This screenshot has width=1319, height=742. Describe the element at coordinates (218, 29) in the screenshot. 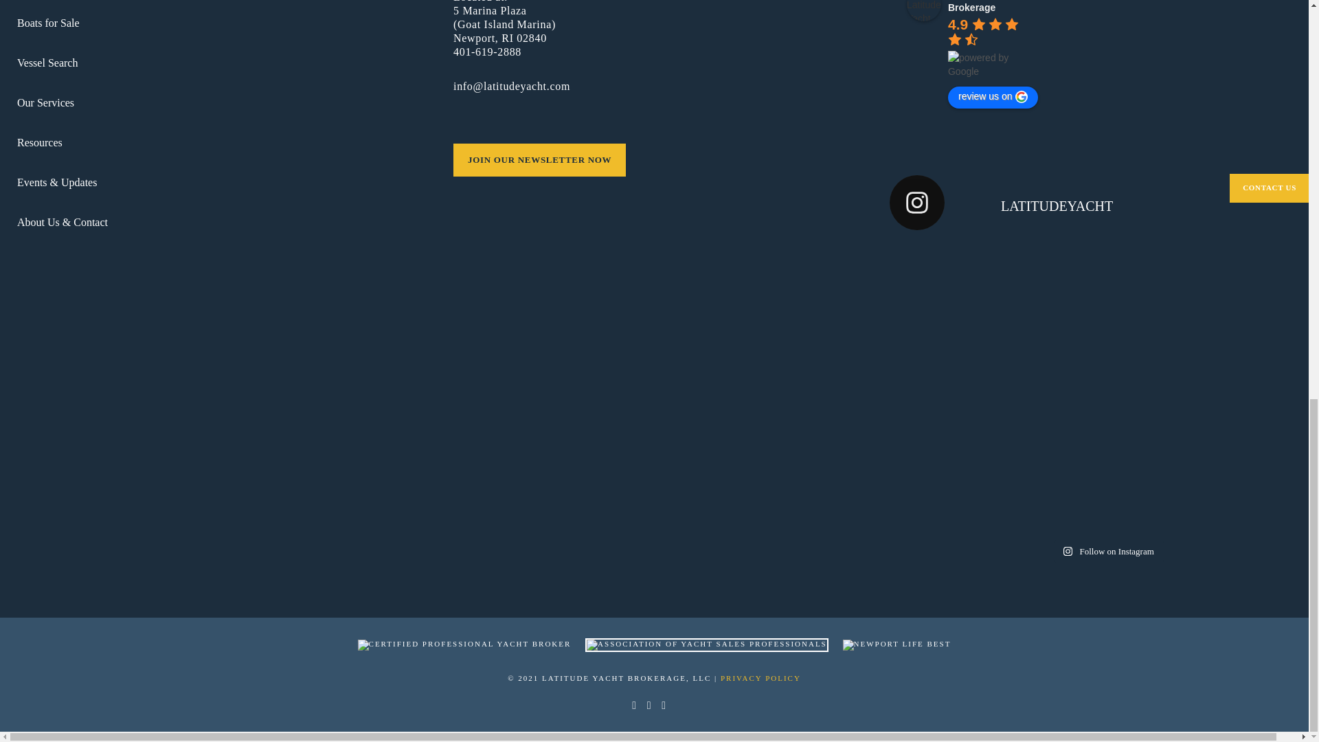

I see `Boats for Sale` at that location.